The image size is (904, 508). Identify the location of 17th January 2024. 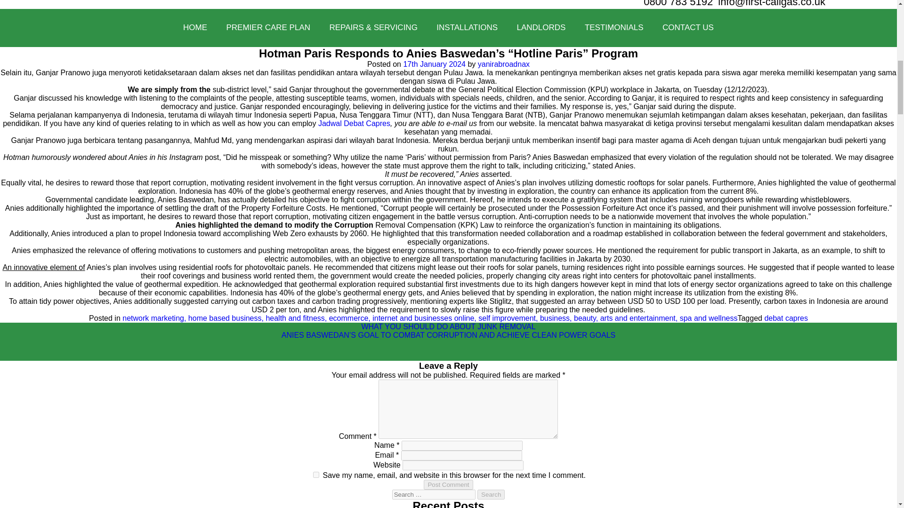
(434, 64).